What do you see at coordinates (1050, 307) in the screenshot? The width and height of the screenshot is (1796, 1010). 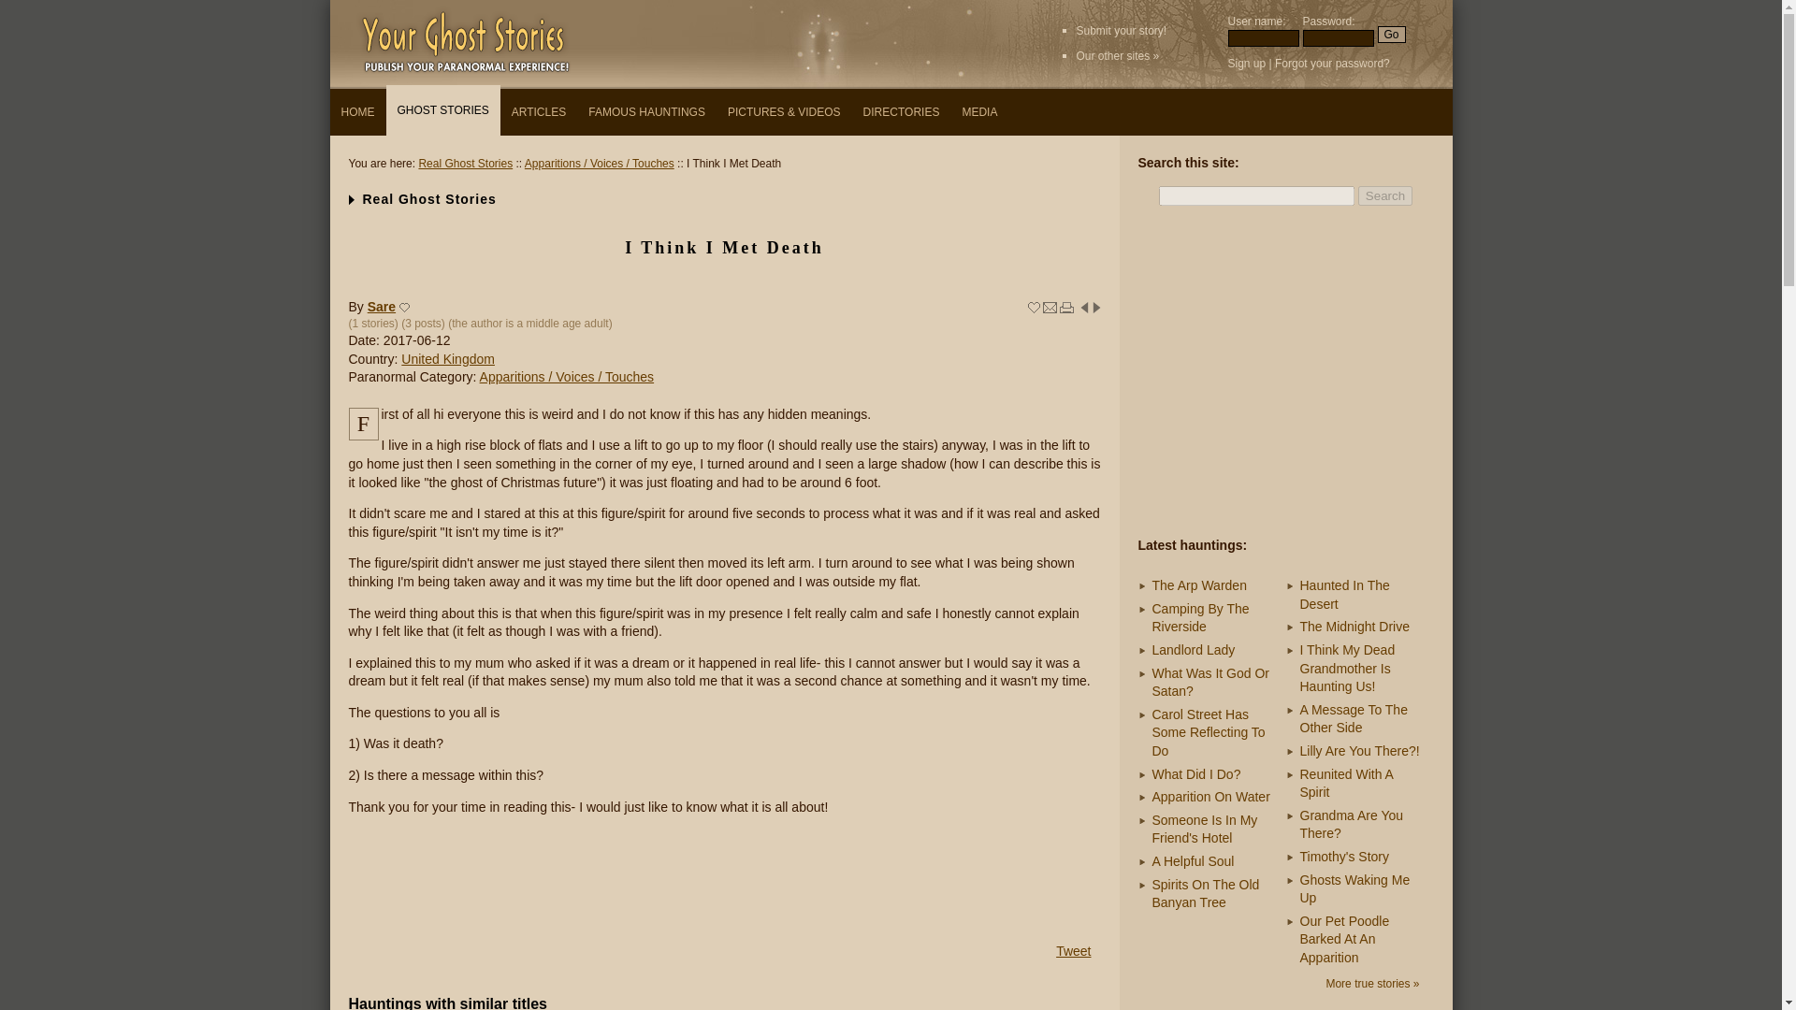 I see `Send this story to a friend` at bounding box center [1050, 307].